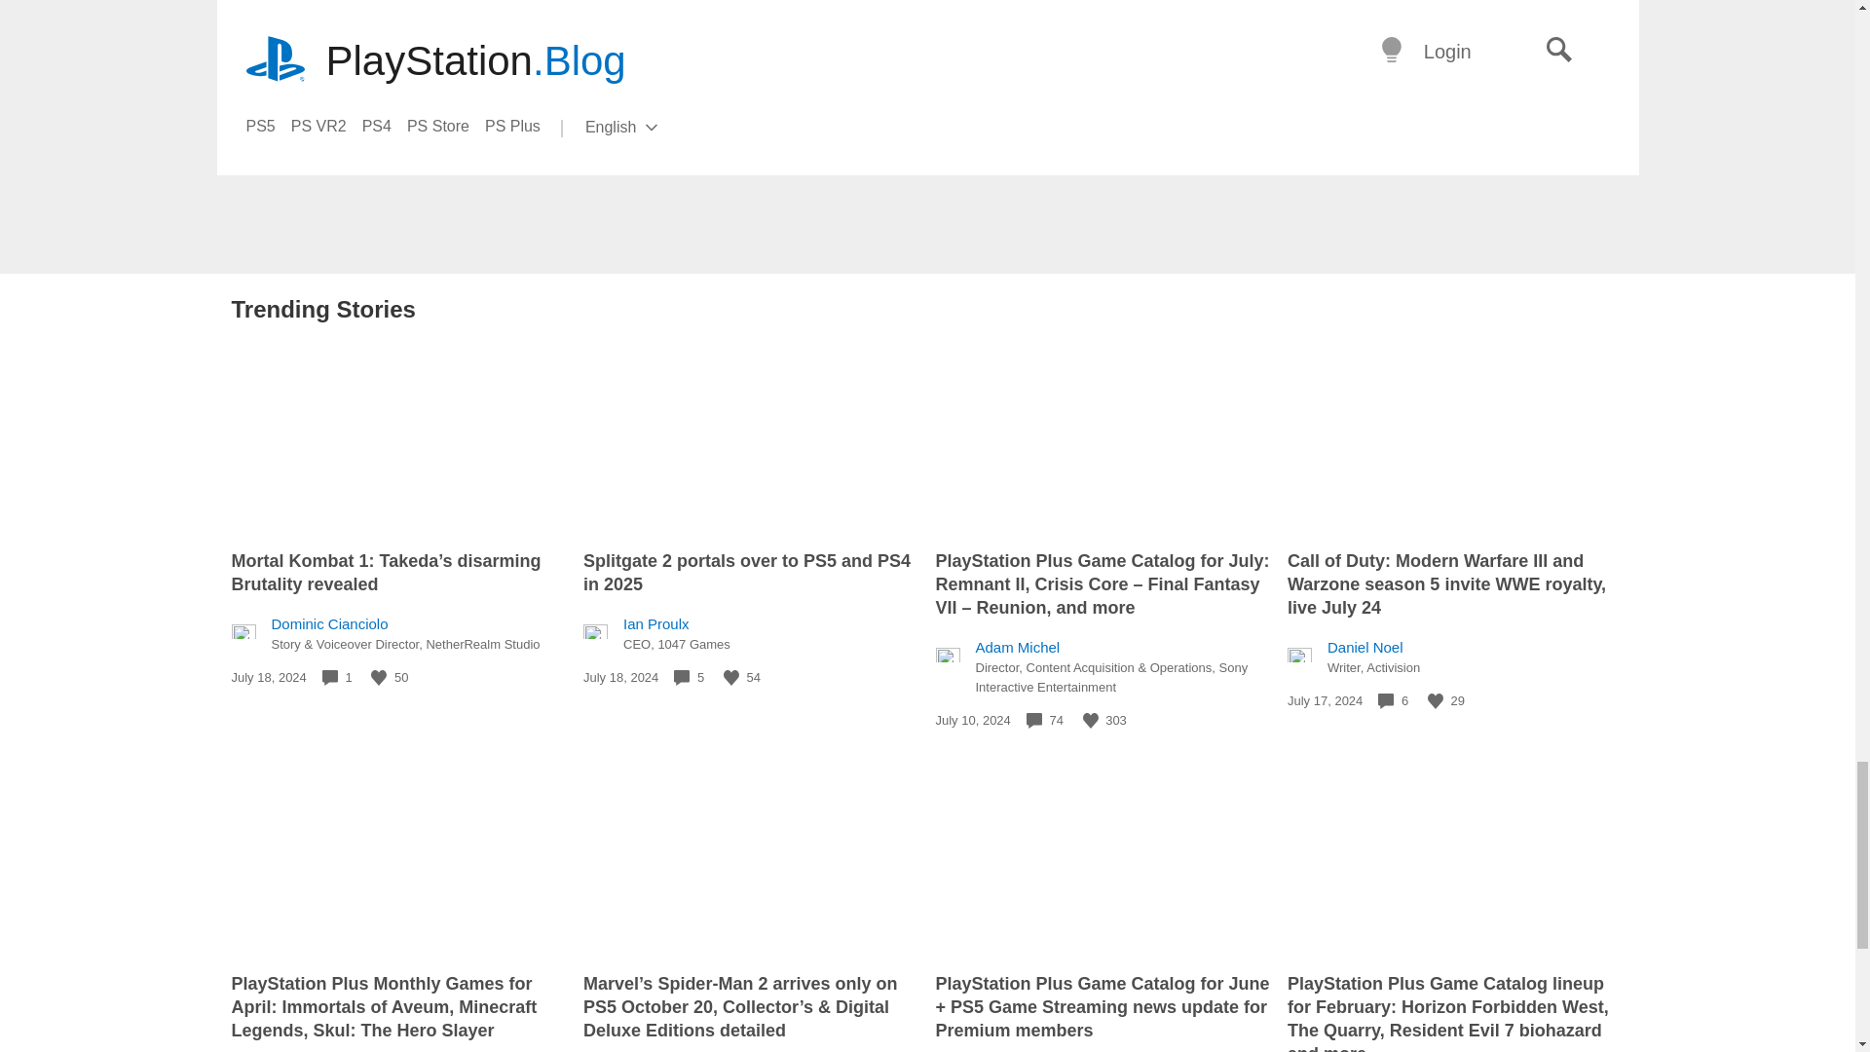  What do you see at coordinates (1436, 700) in the screenshot?
I see `Like this` at bounding box center [1436, 700].